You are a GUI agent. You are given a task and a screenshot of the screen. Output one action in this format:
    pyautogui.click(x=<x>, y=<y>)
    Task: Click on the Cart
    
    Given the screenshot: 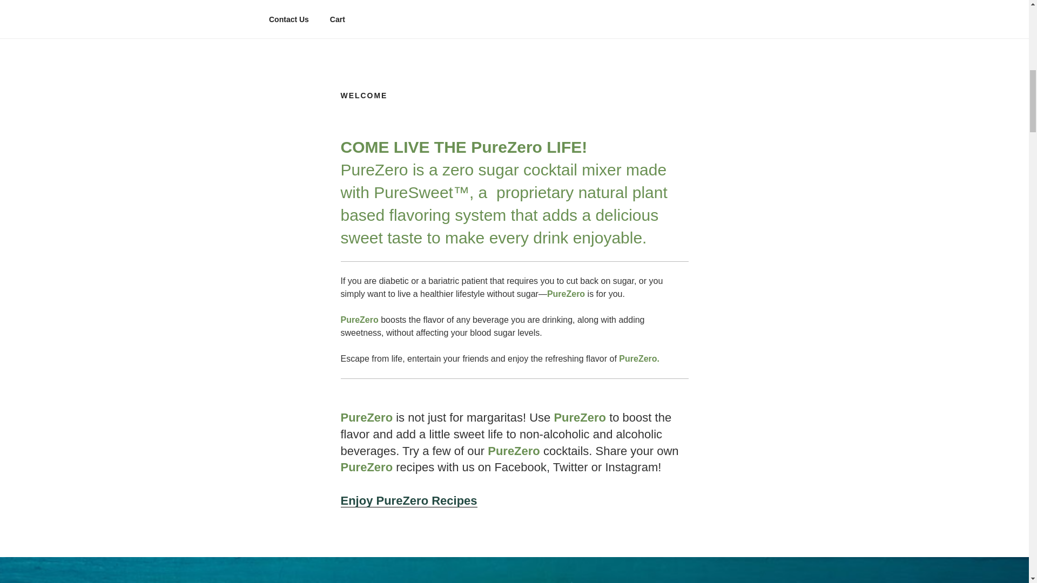 What is the action you would take?
    pyautogui.click(x=337, y=19)
    